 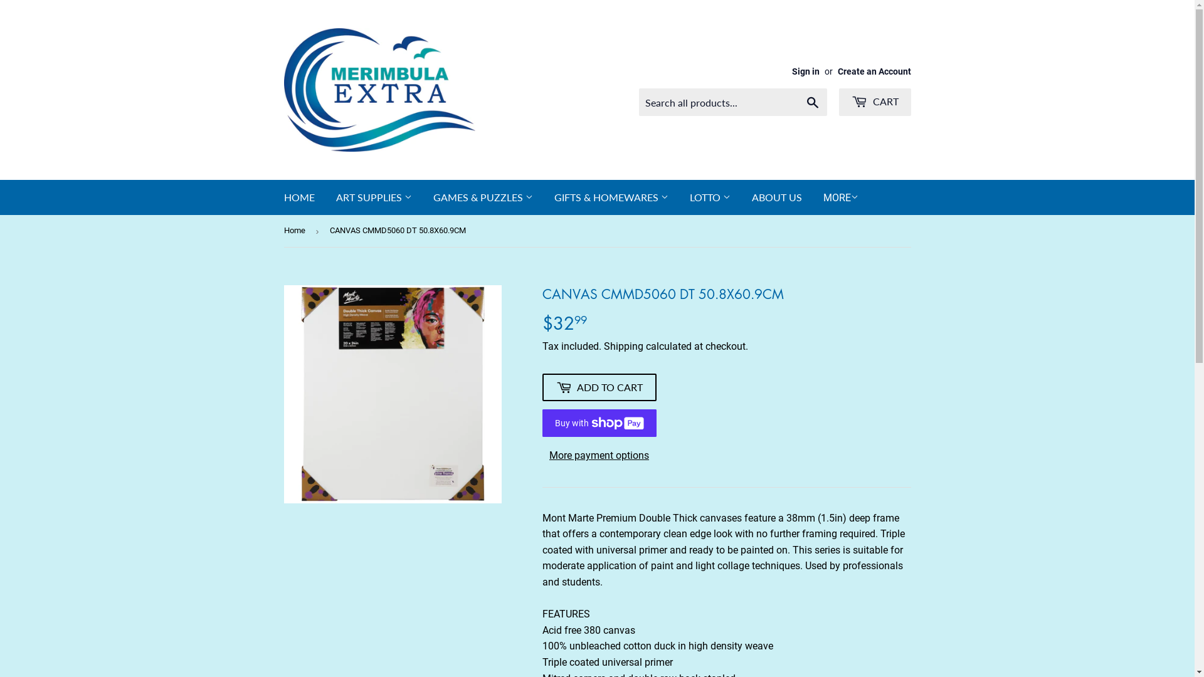 I want to click on Home, so click(x=296, y=231).